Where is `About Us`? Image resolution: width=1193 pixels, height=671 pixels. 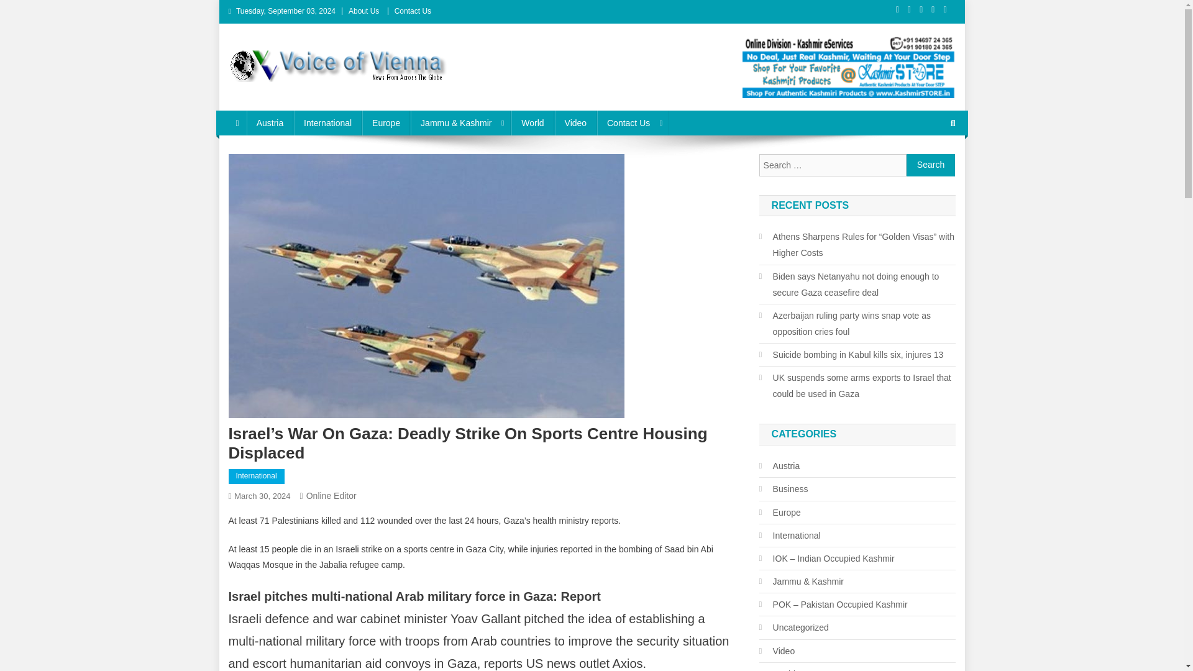
About Us is located at coordinates (363, 11).